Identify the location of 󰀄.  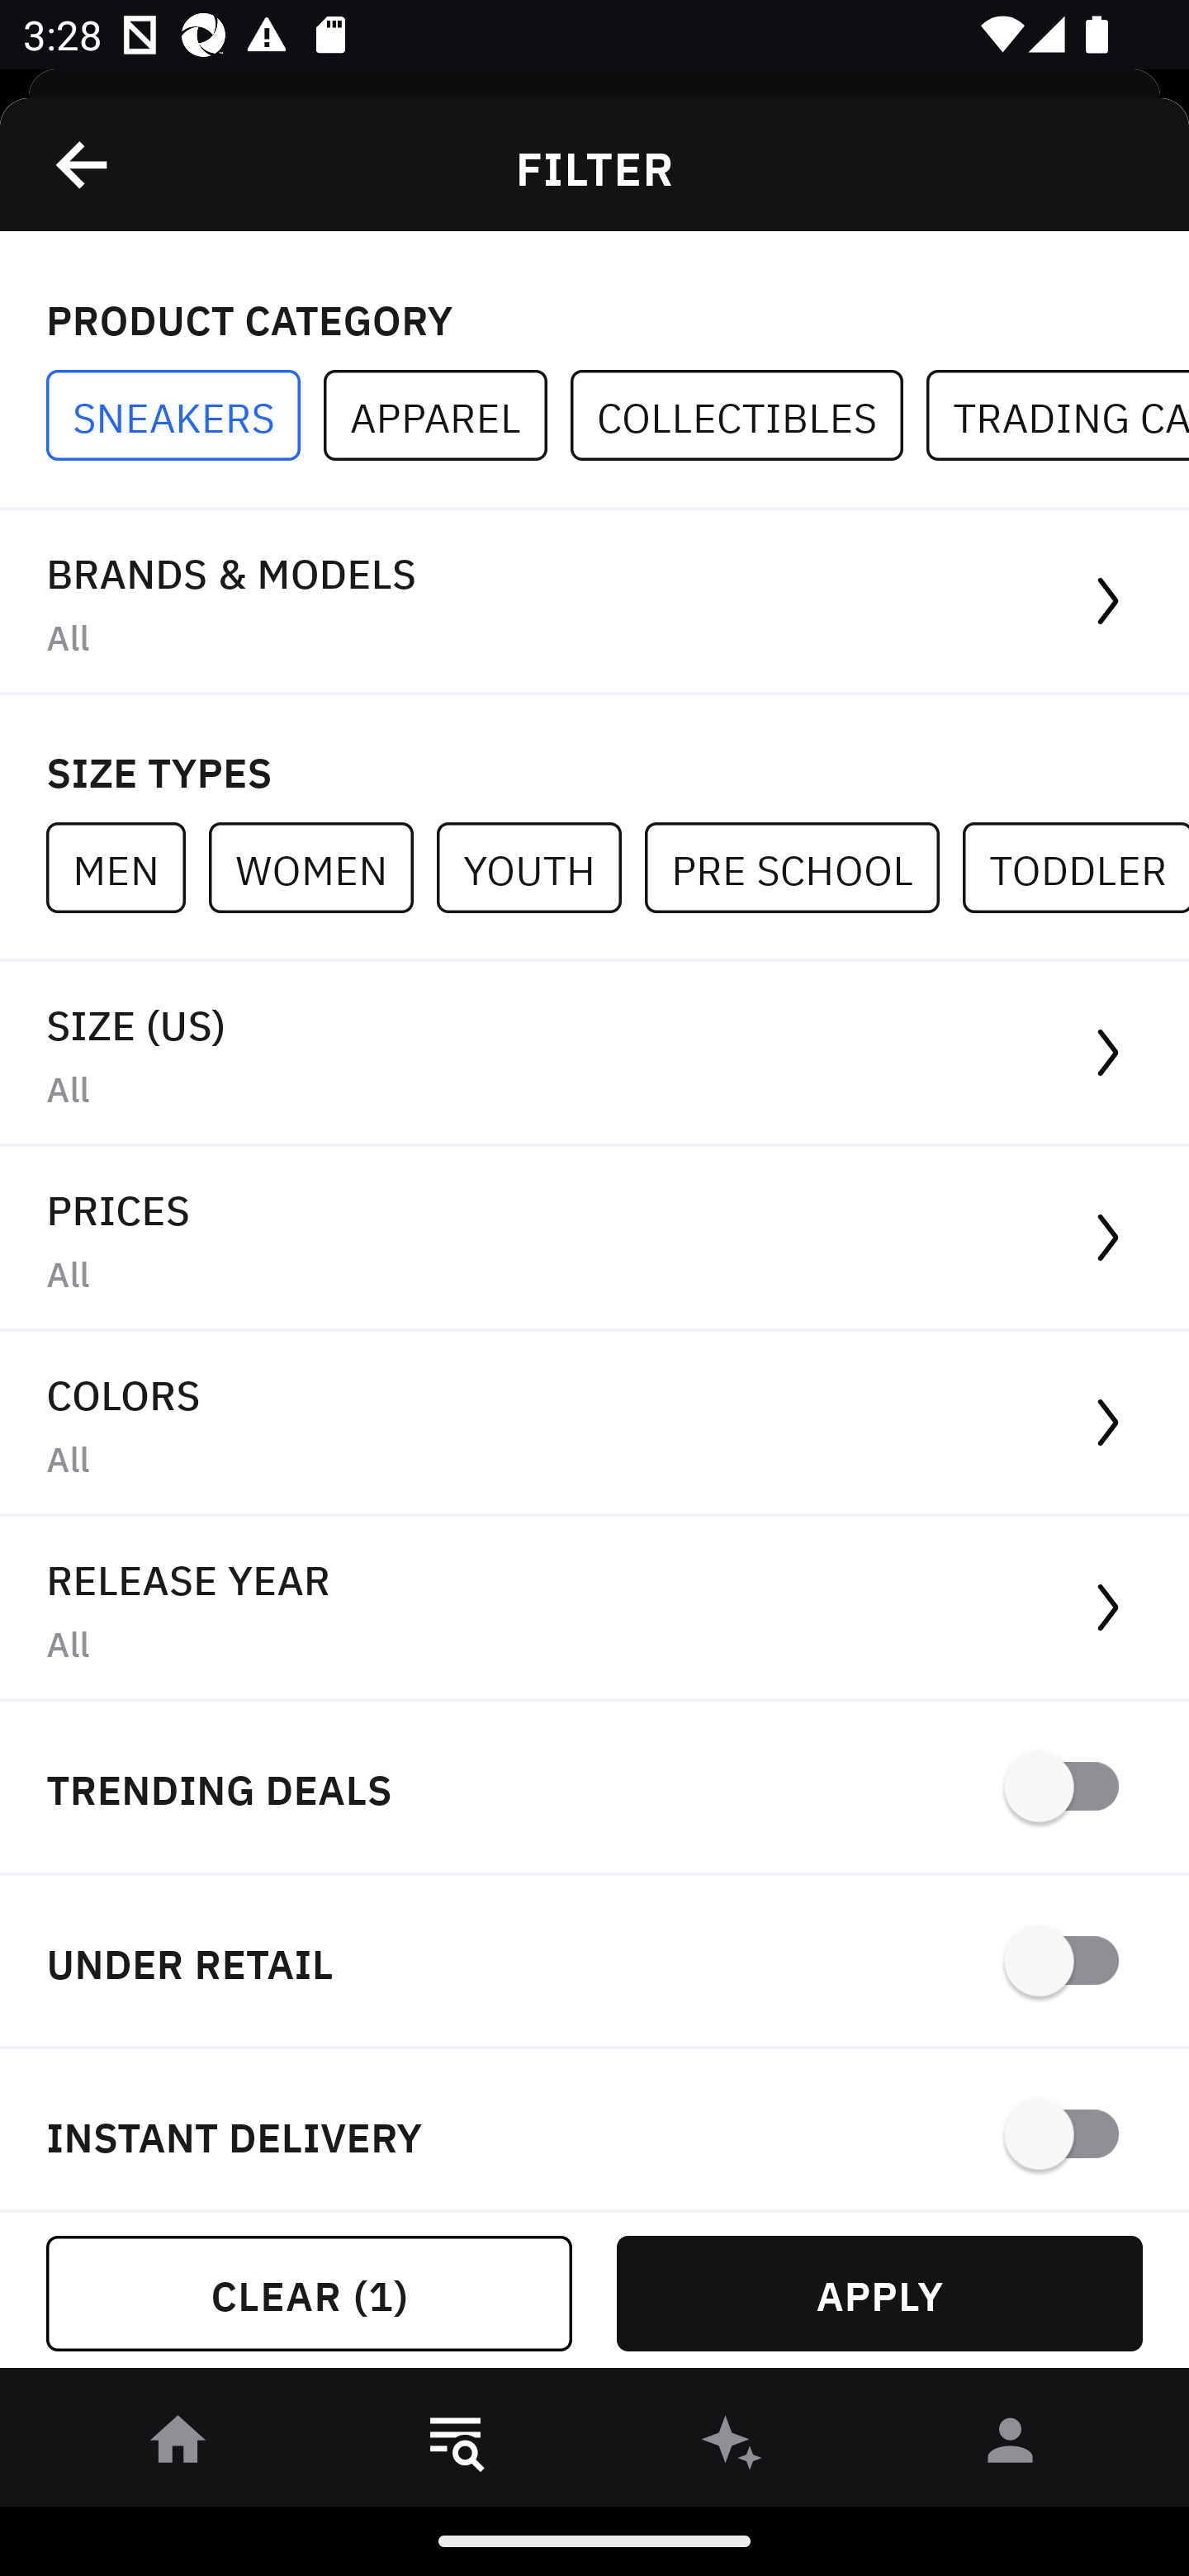
(1011, 2446).